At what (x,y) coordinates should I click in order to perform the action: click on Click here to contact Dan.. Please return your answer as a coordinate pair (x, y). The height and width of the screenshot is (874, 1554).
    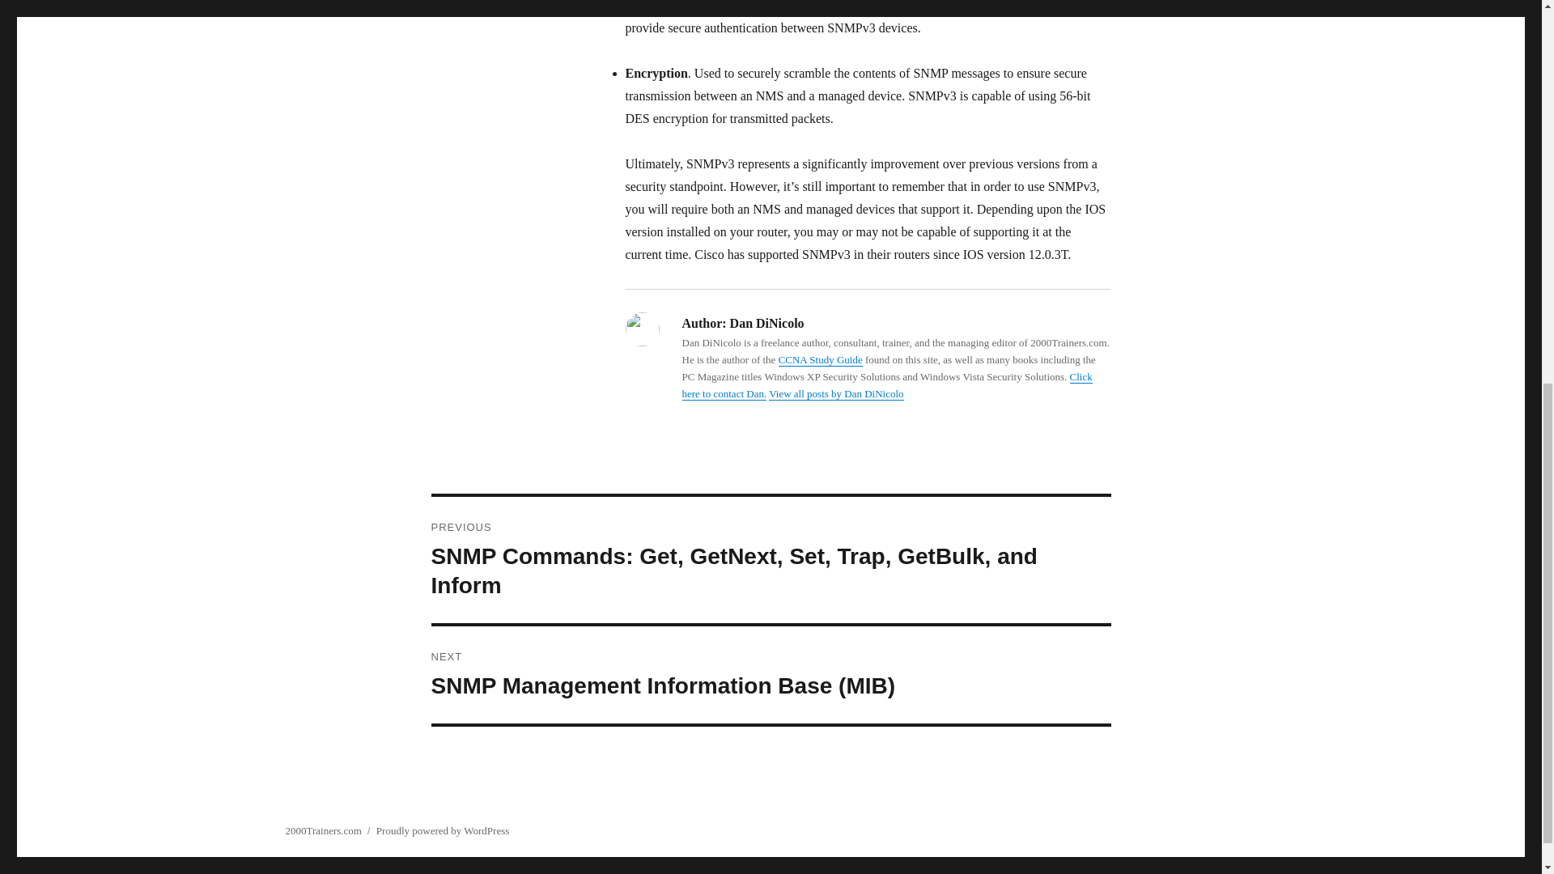
    Looking at the image, I should click on (887, 384).